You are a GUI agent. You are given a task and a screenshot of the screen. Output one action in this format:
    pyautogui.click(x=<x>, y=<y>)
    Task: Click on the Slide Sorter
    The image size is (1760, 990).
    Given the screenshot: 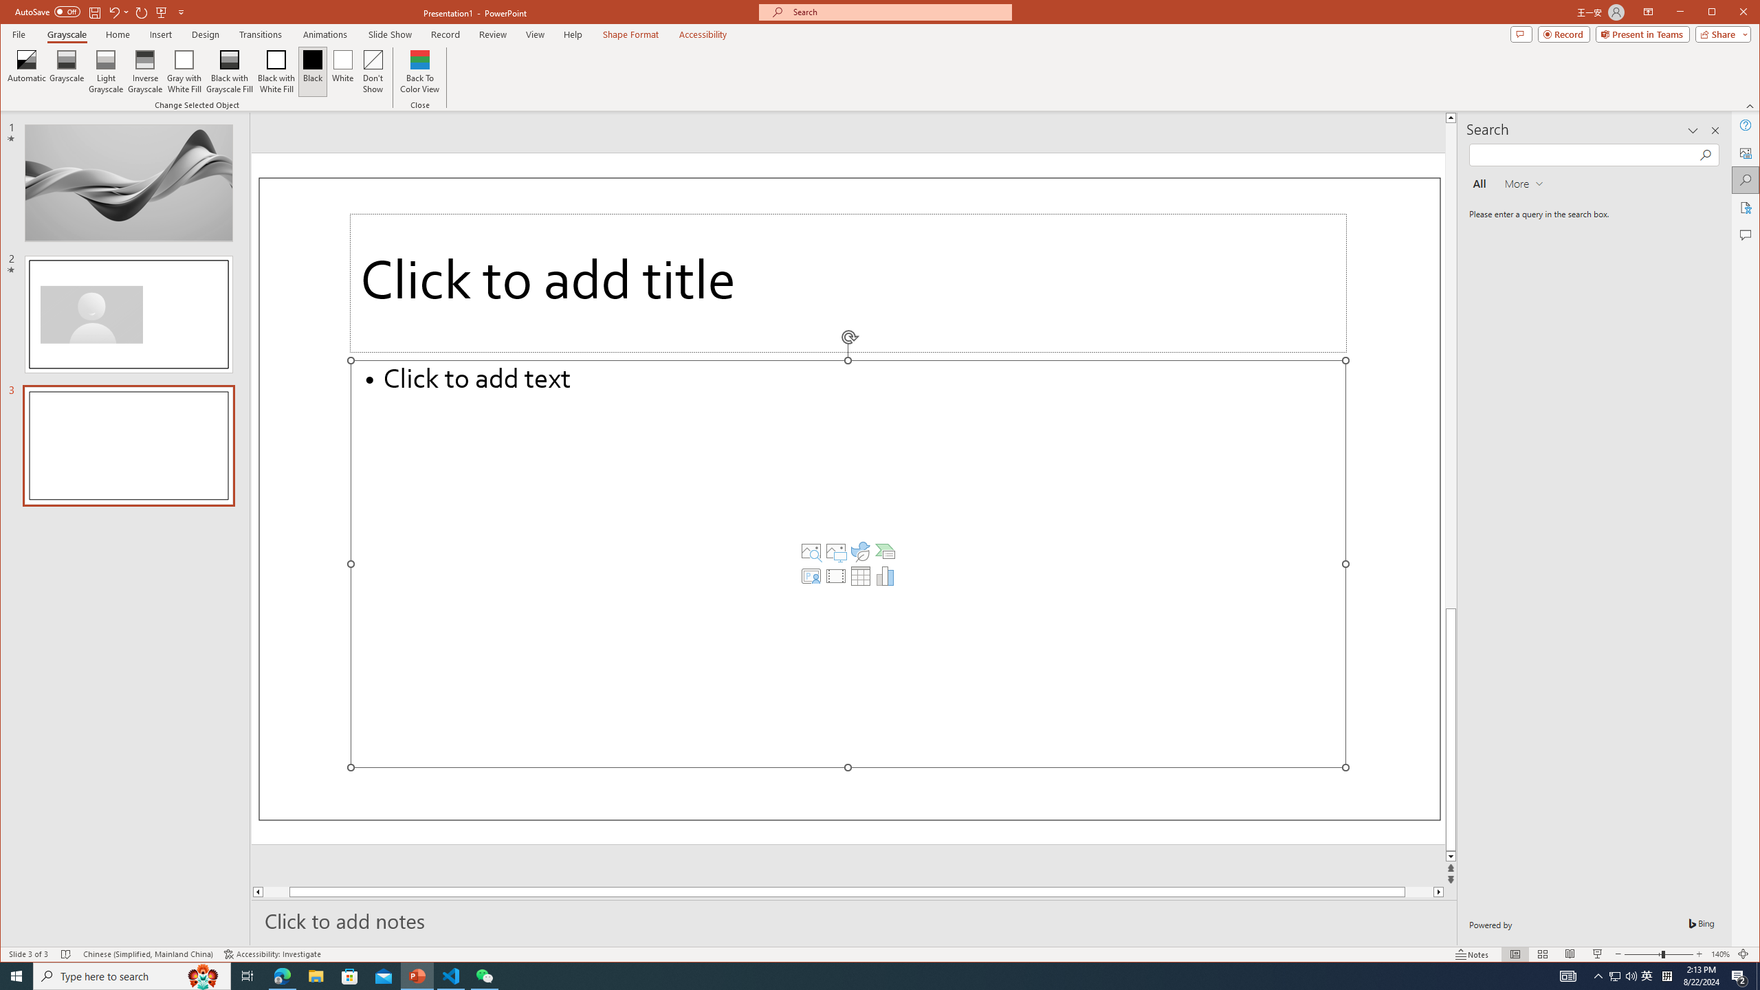 What is the action you would take?
    pyautogui.click(x=1543, y=954)
    